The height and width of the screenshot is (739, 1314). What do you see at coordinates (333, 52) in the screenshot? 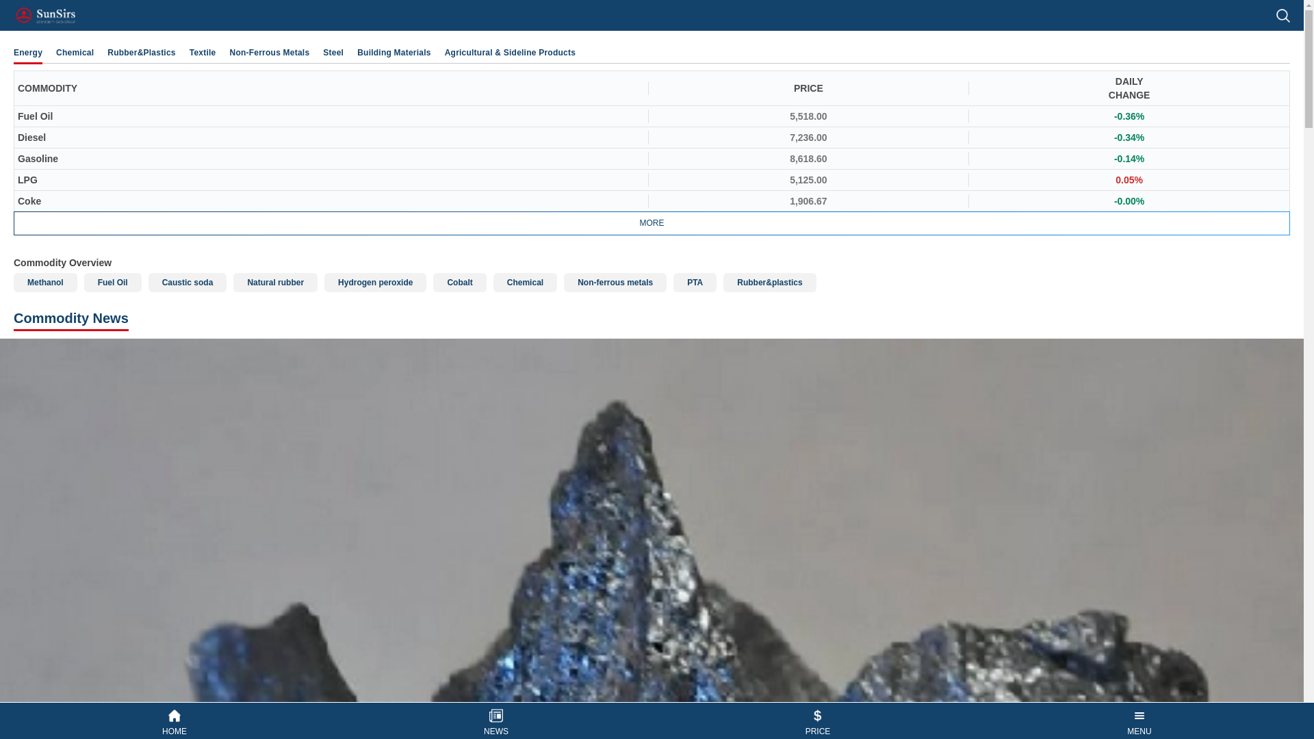
I see `Steel` at bounding box center [333, 52].